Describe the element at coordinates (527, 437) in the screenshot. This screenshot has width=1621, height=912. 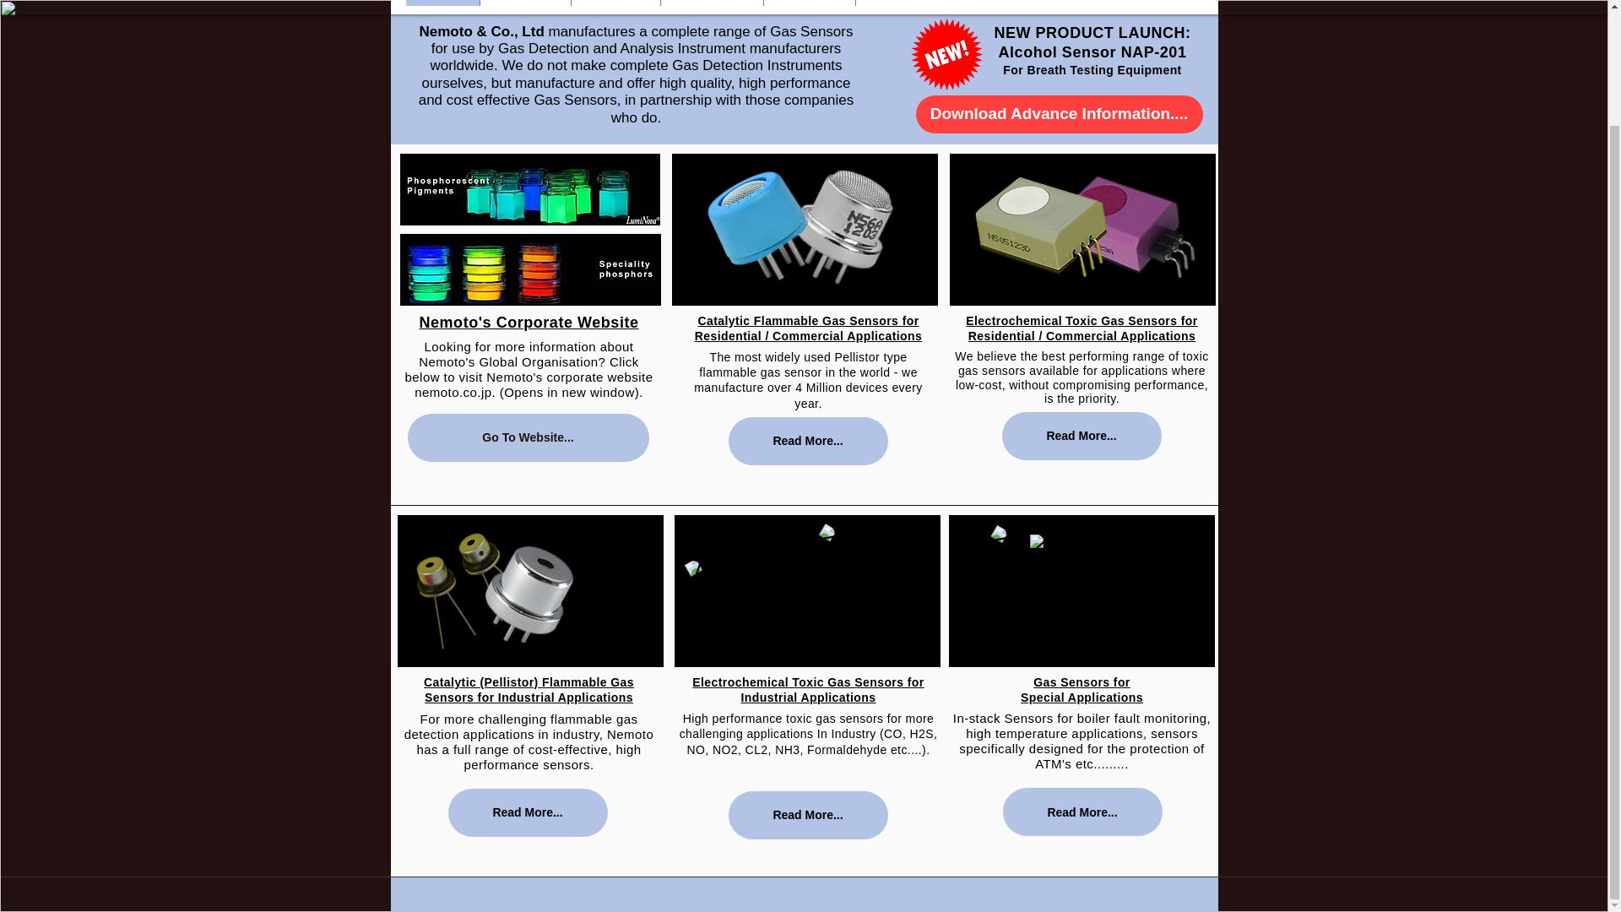
I see `Go To Website...` at that location.